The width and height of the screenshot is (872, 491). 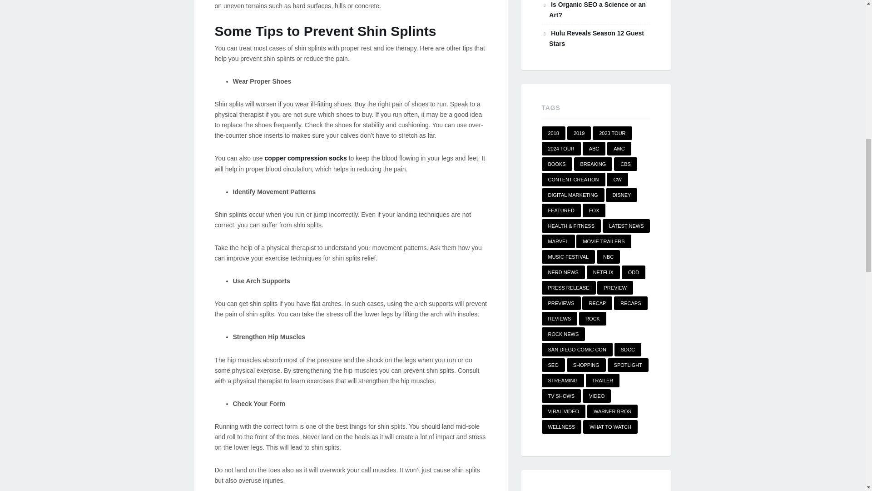 I want to click on BREAKING, so click(x=593, y=164).